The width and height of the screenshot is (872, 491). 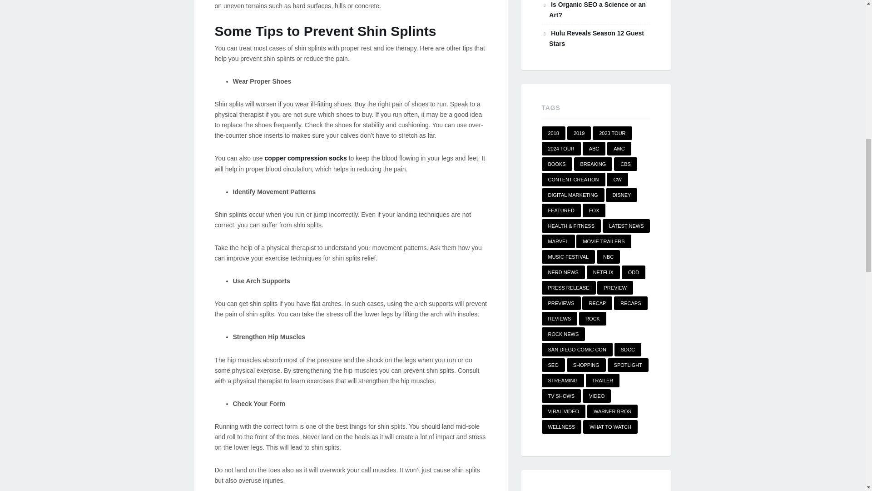 I want to click on BREAKING, so click(x=593, y=164).